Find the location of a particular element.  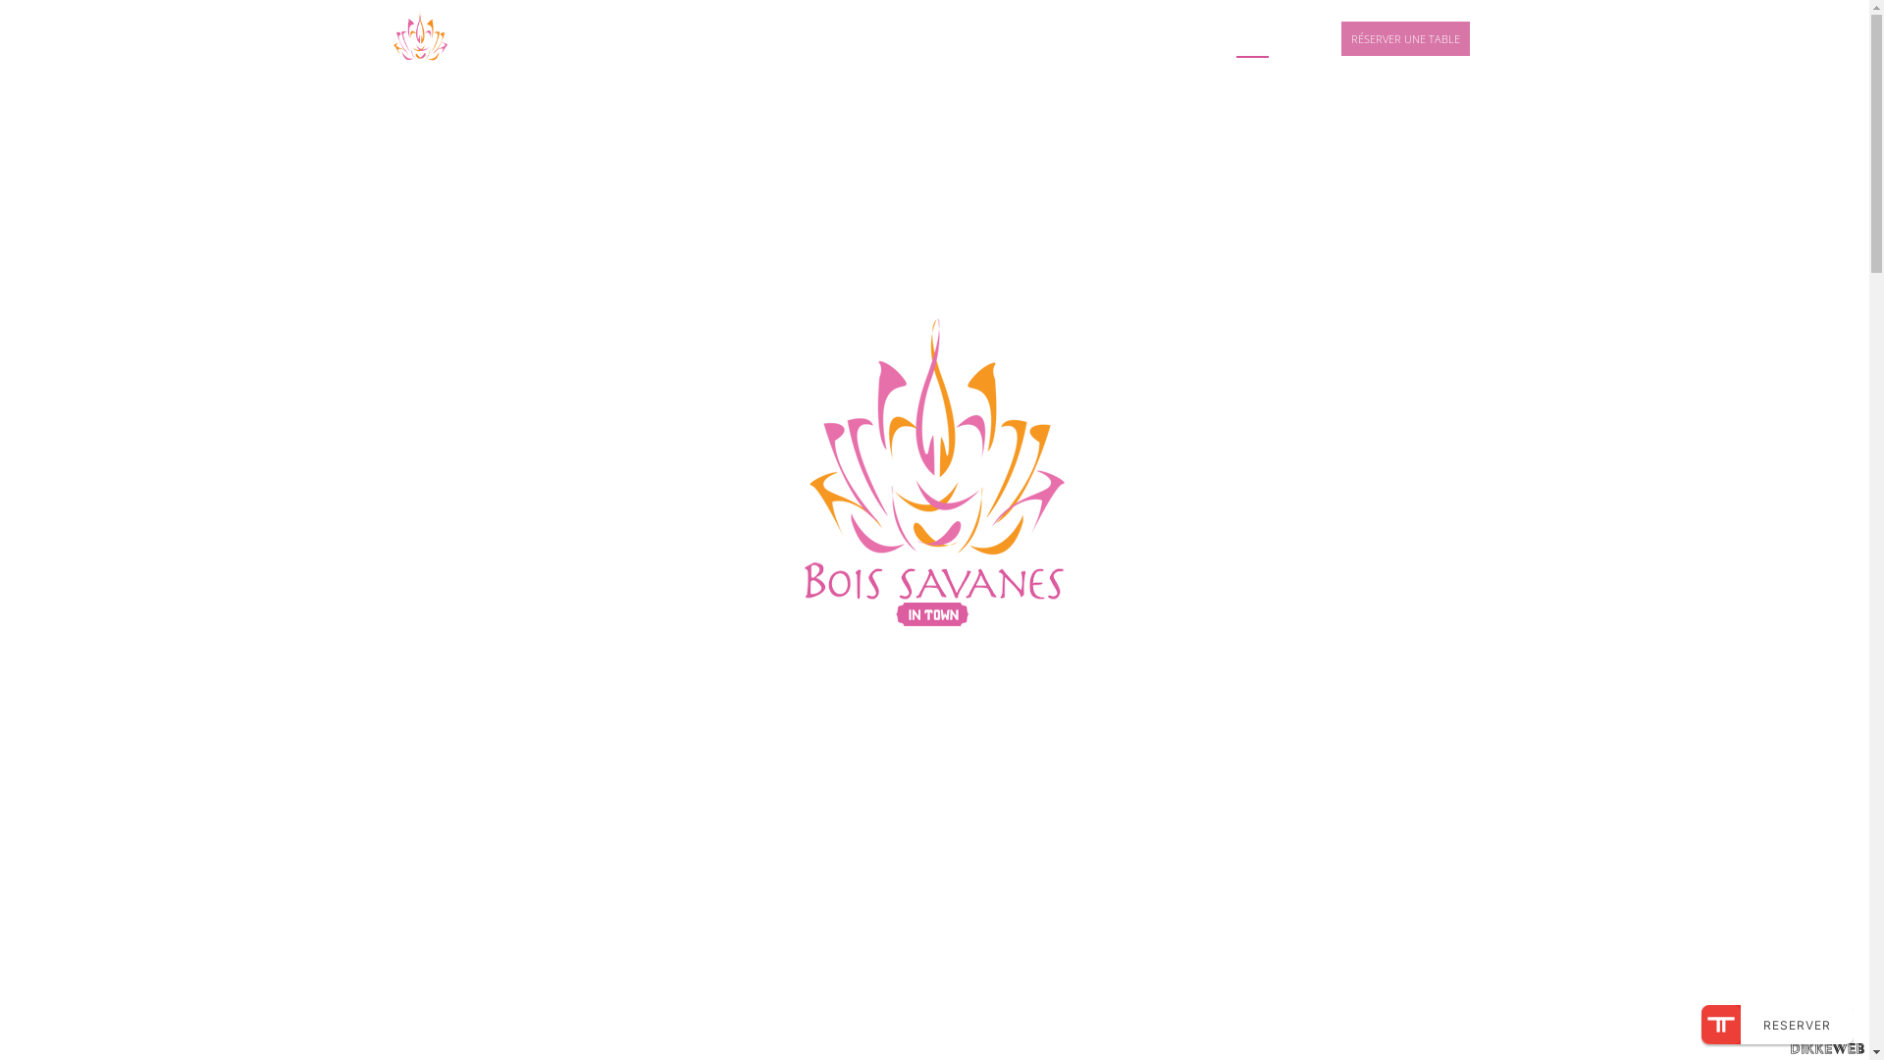

FR is located at coordinates (1252, 39).